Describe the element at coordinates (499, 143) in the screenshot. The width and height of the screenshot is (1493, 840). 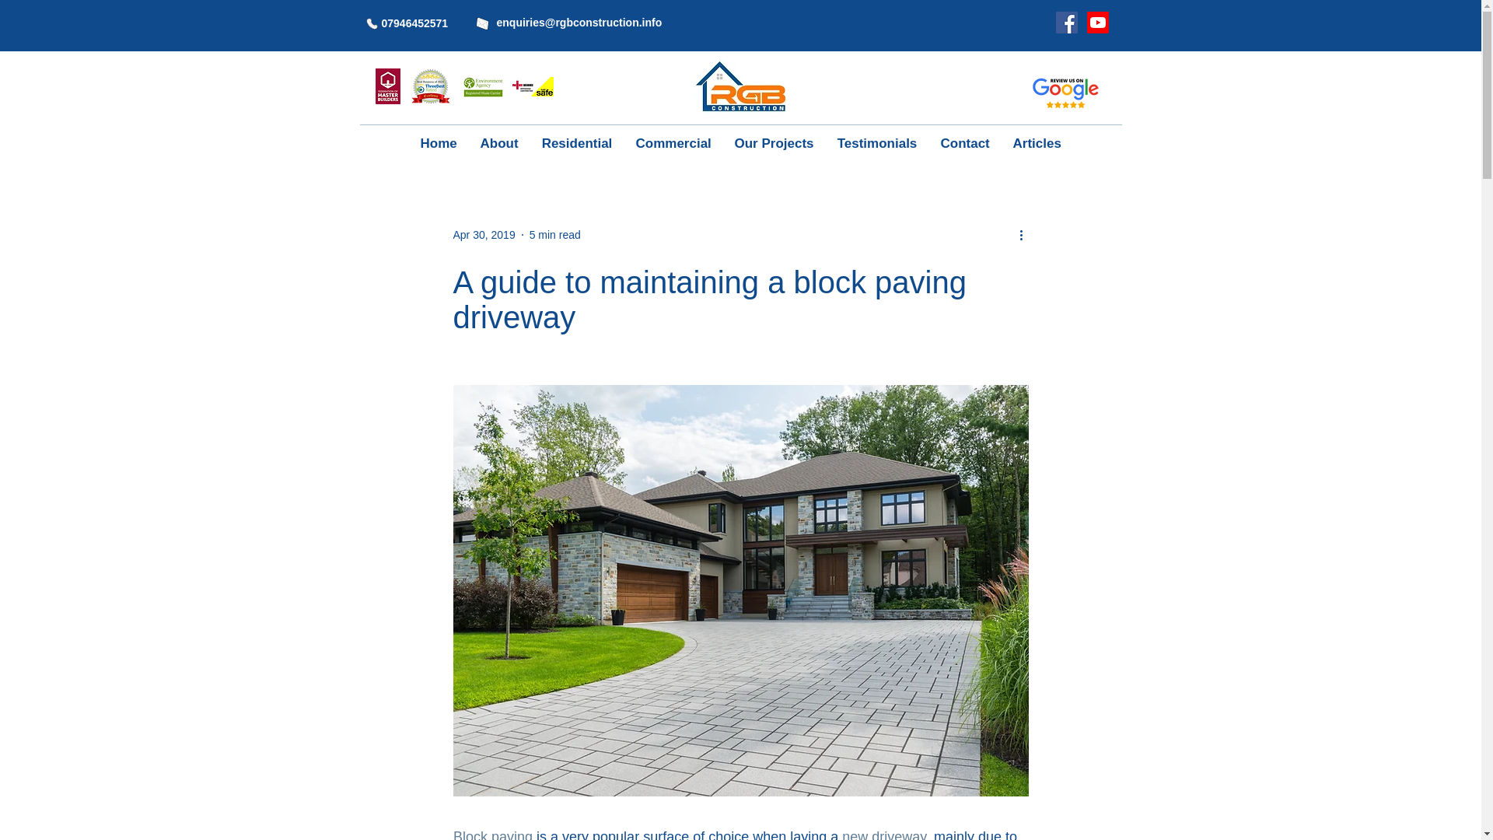
I see `About` at that location.